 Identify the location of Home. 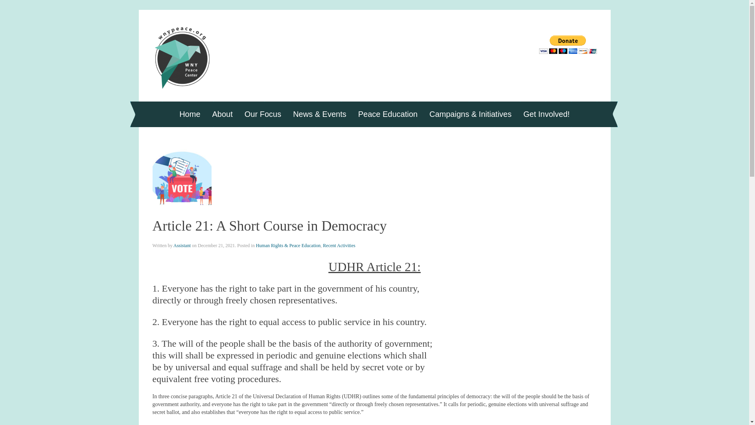
(190, 114).